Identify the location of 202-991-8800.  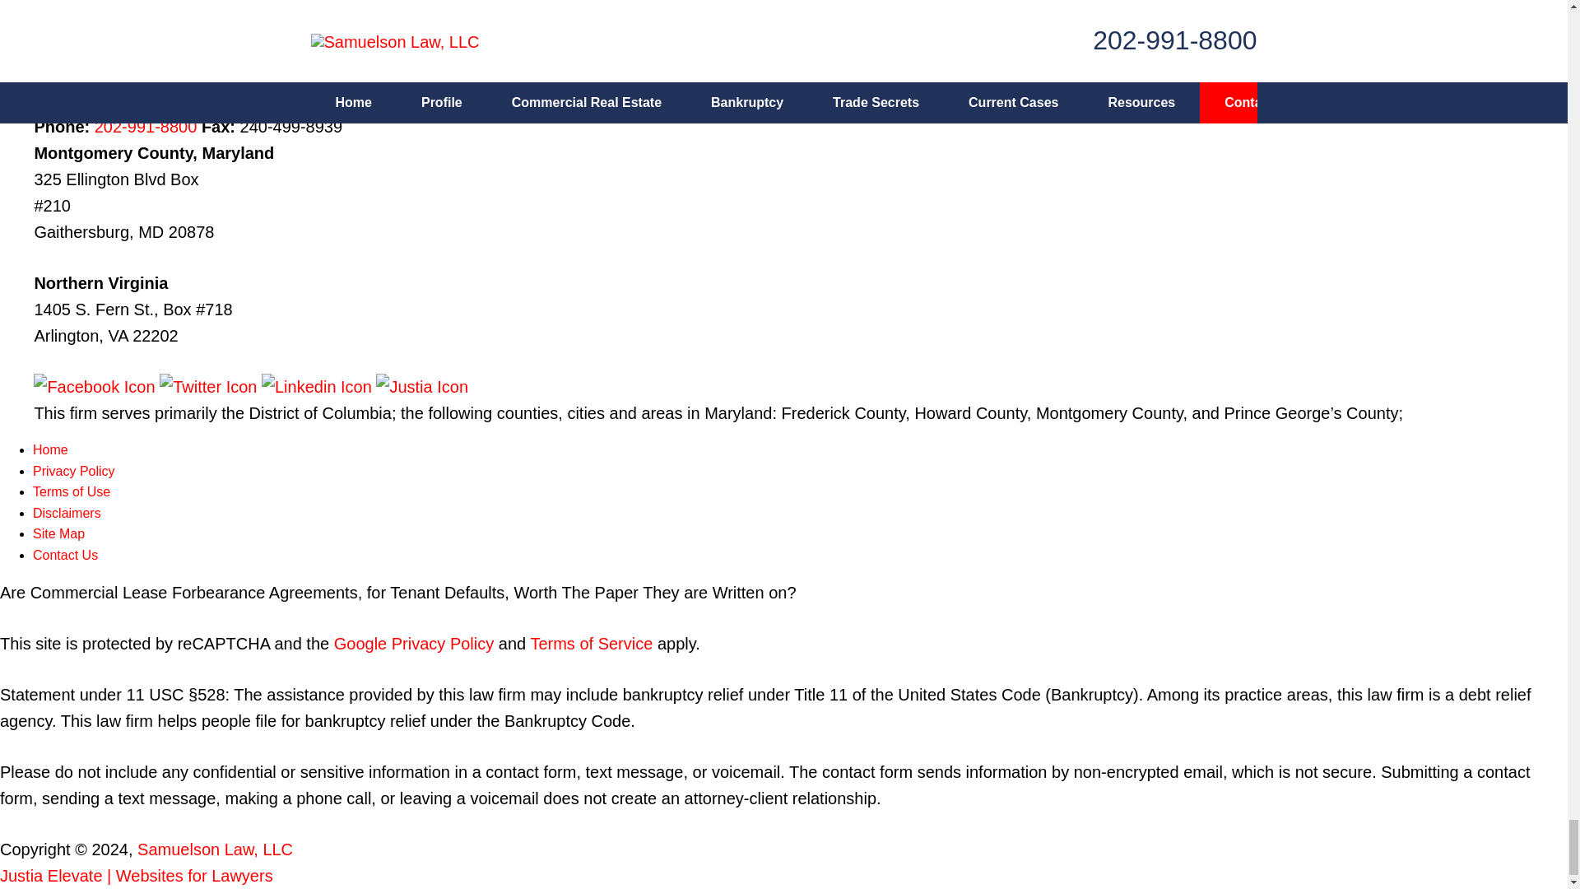
(146, 127).